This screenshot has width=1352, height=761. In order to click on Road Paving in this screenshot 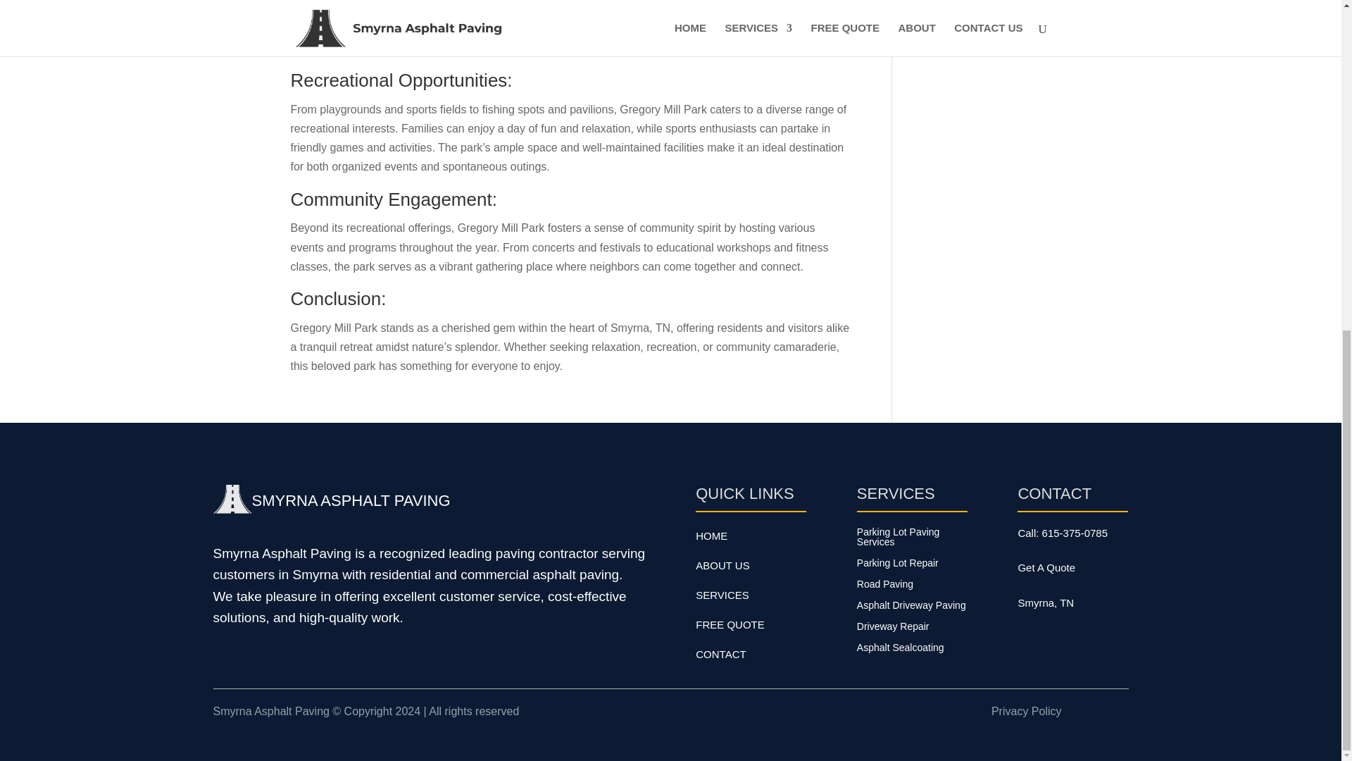, I will do `click(885, 586)`.